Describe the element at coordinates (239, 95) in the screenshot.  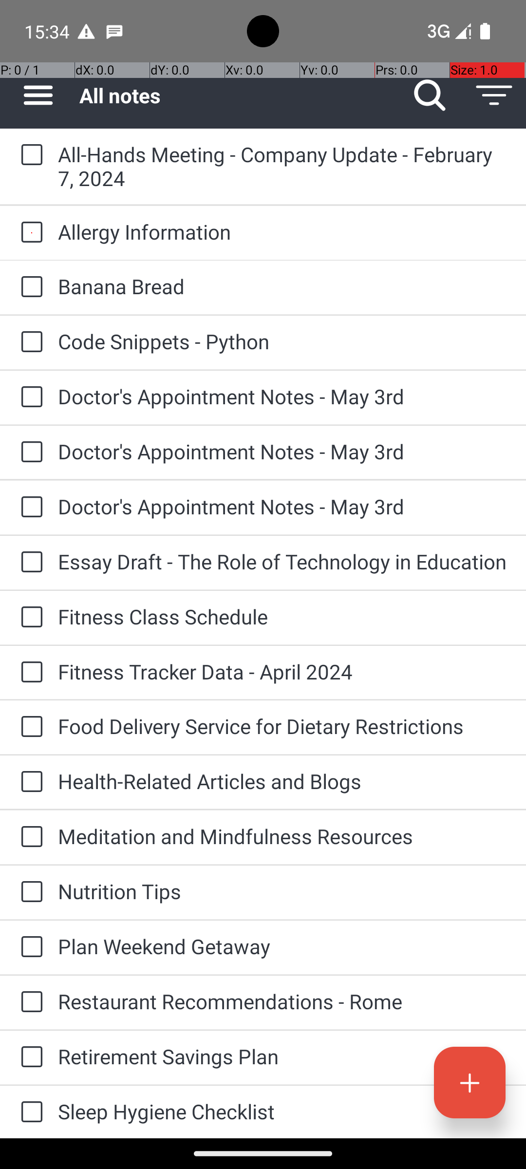
I see `All notes` at that location.